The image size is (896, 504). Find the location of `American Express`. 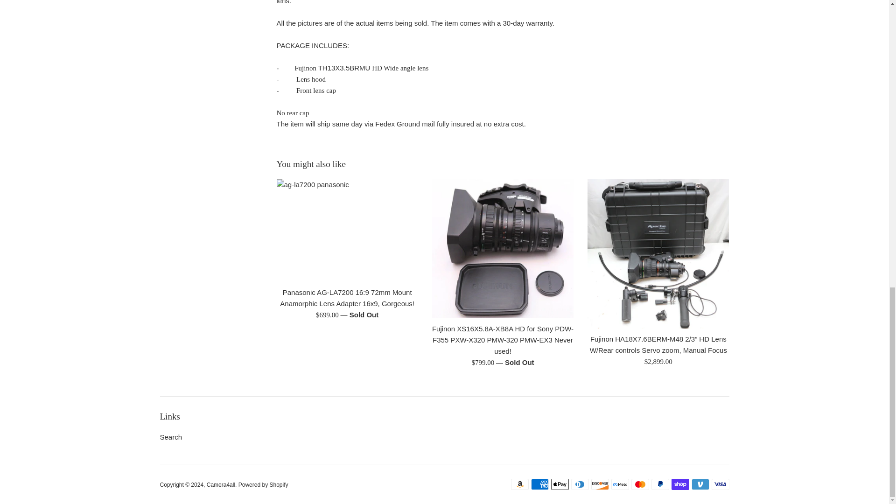

American Express is located at coordinates (539, 484).